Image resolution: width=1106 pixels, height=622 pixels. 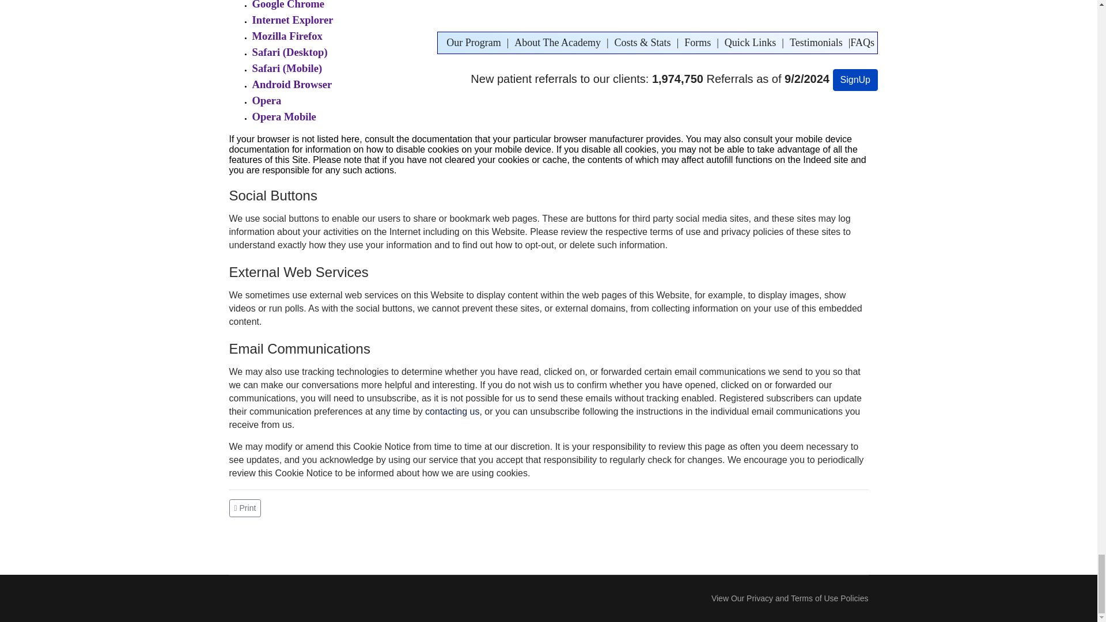 What do you see at coordinates (288, 5) in the screenshot?
I see `Google Chrome` at bounding box center [288, 5].